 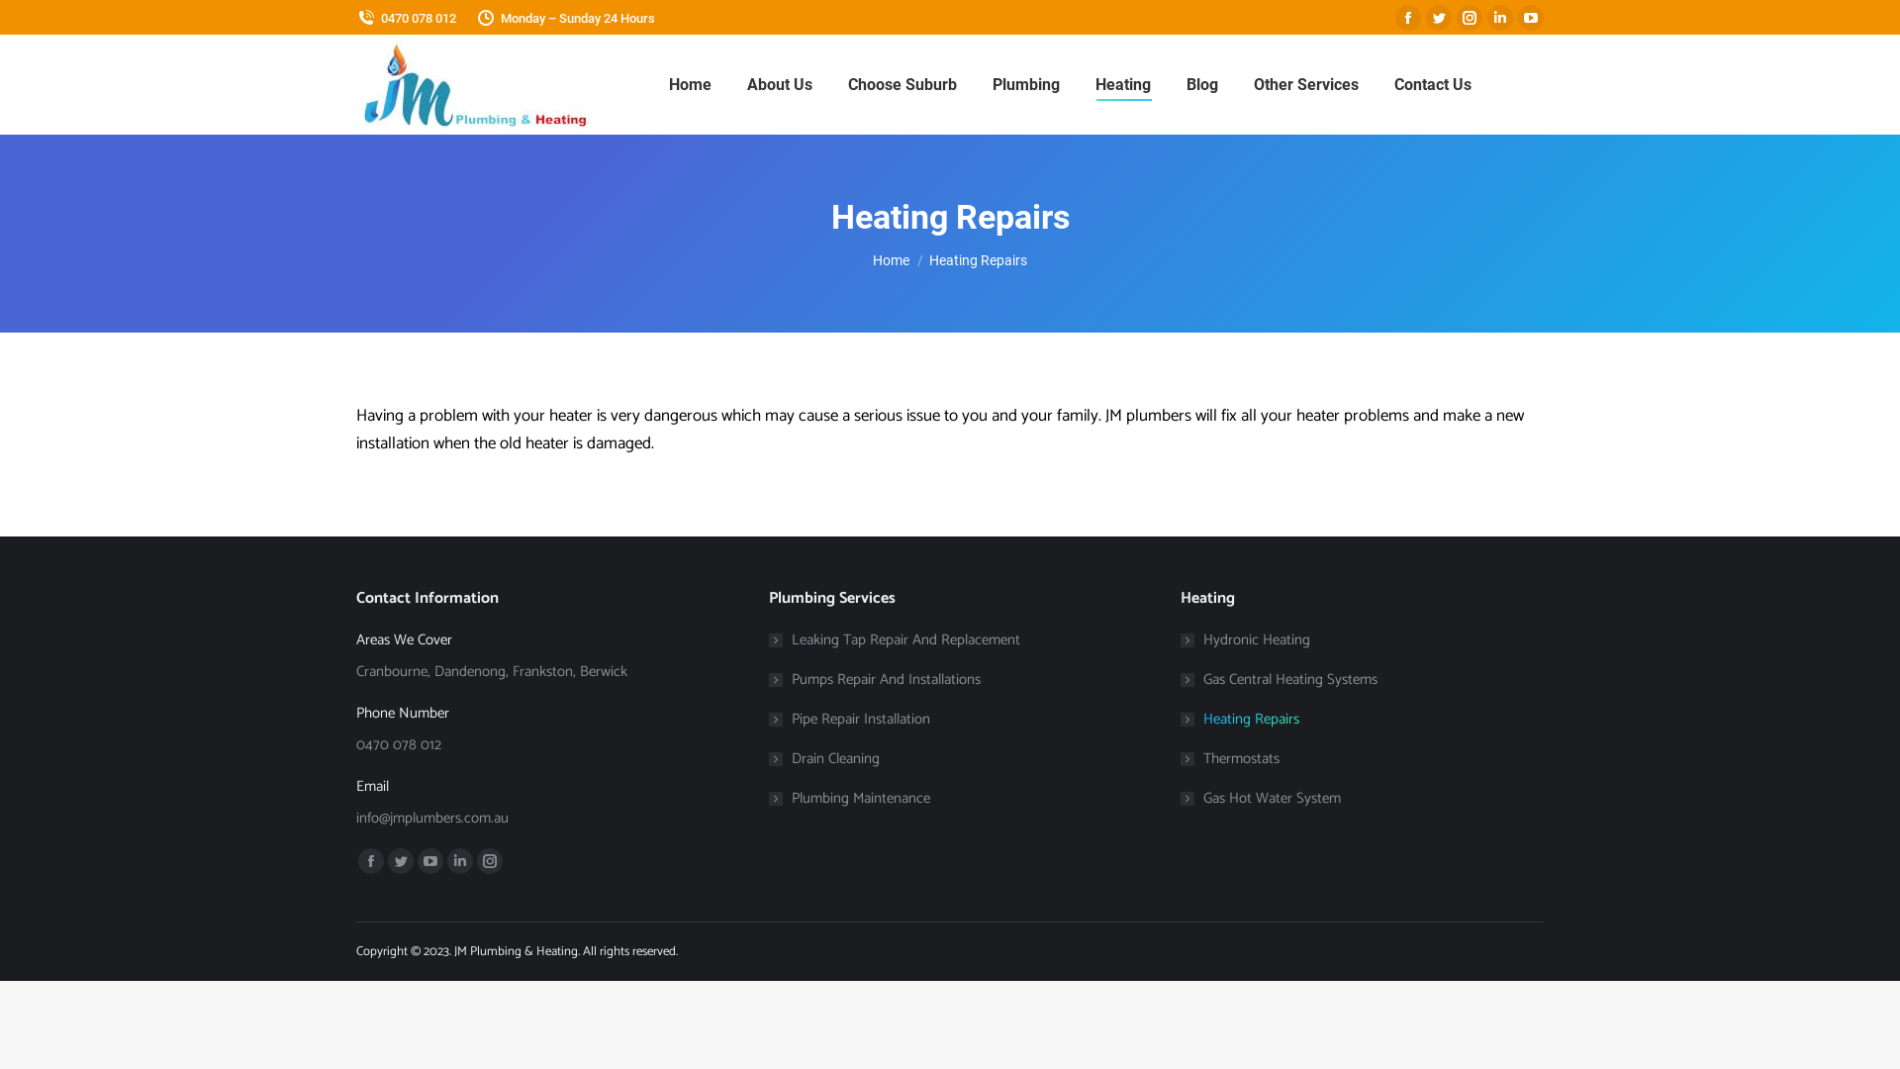 I want to click on Heating, so click(x=1122, y=85).